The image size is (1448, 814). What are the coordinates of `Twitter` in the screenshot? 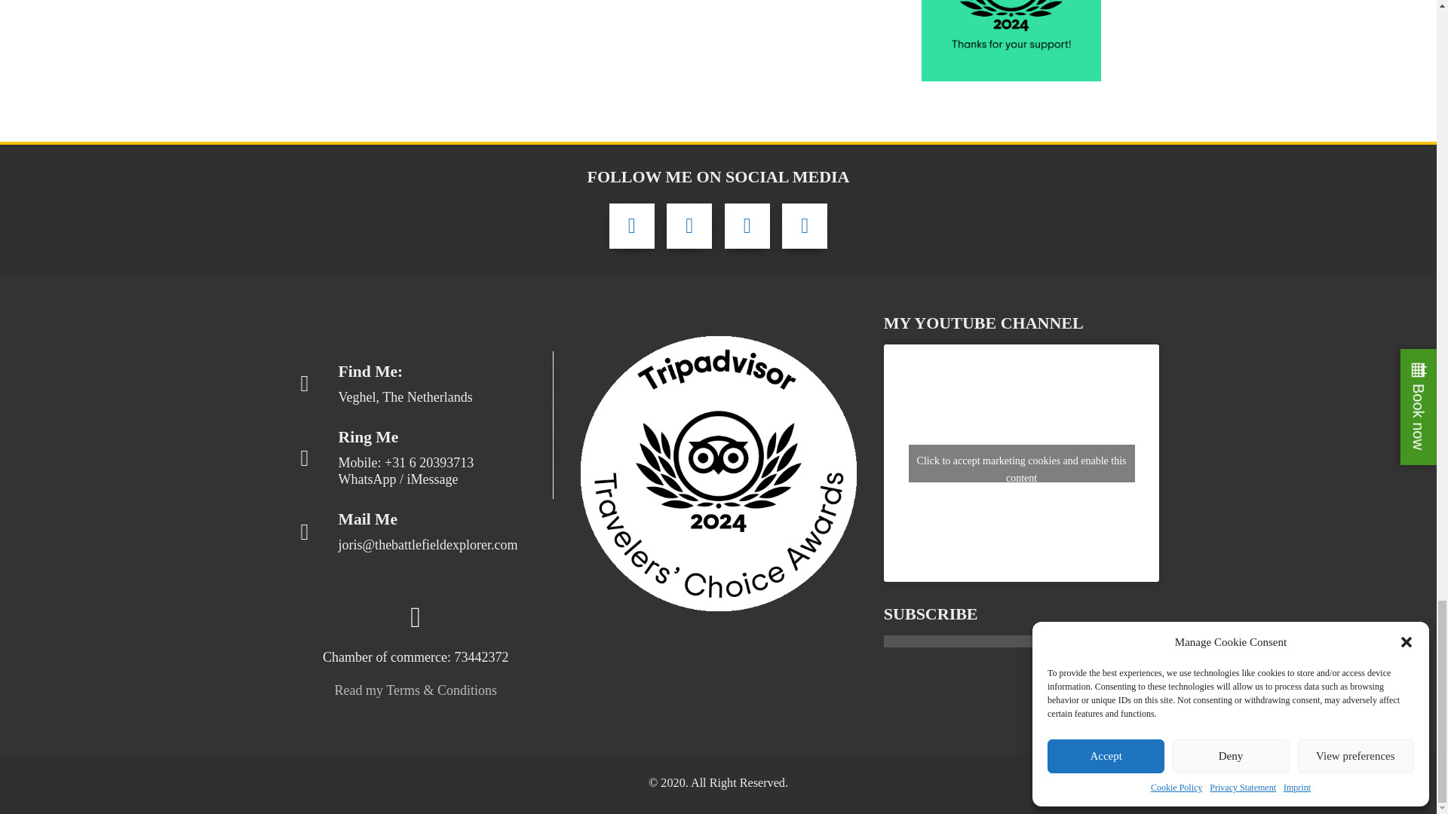 It's located at (689, 226).